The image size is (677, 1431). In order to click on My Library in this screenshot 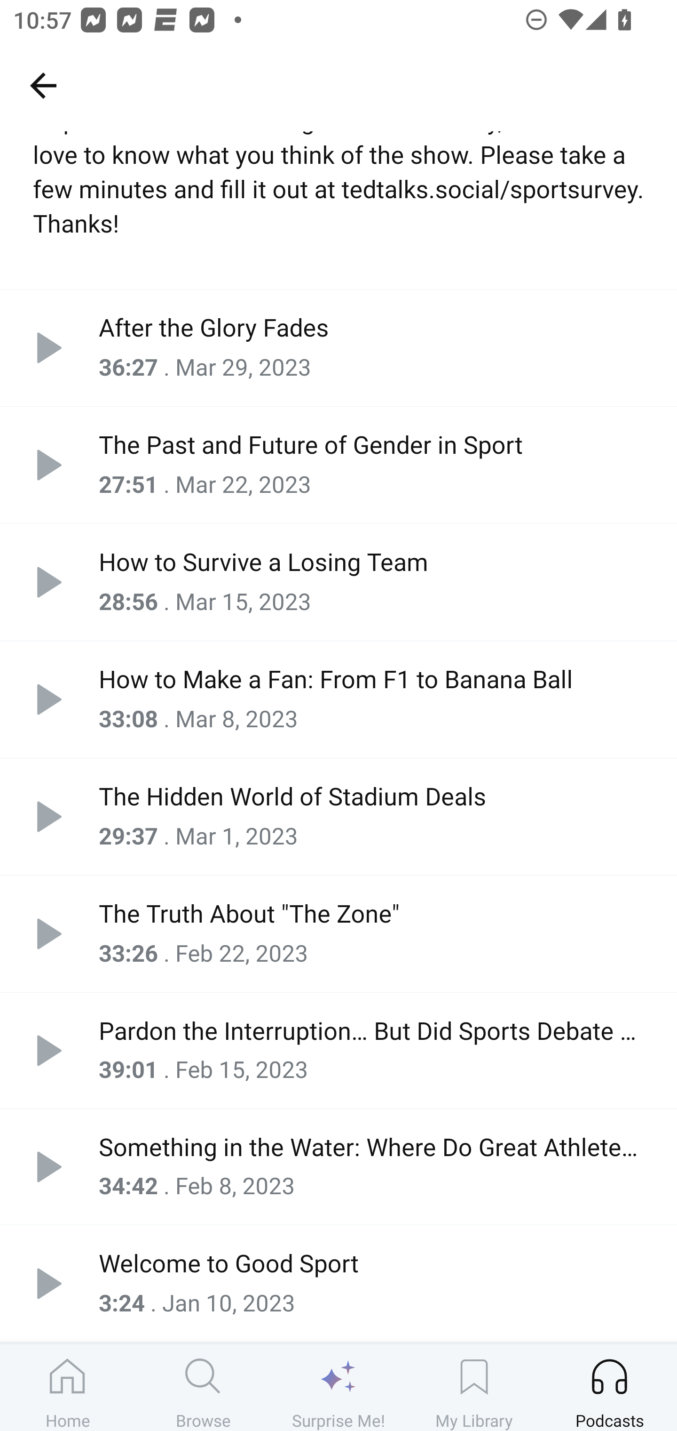, I will do `click(474, 1387)`.